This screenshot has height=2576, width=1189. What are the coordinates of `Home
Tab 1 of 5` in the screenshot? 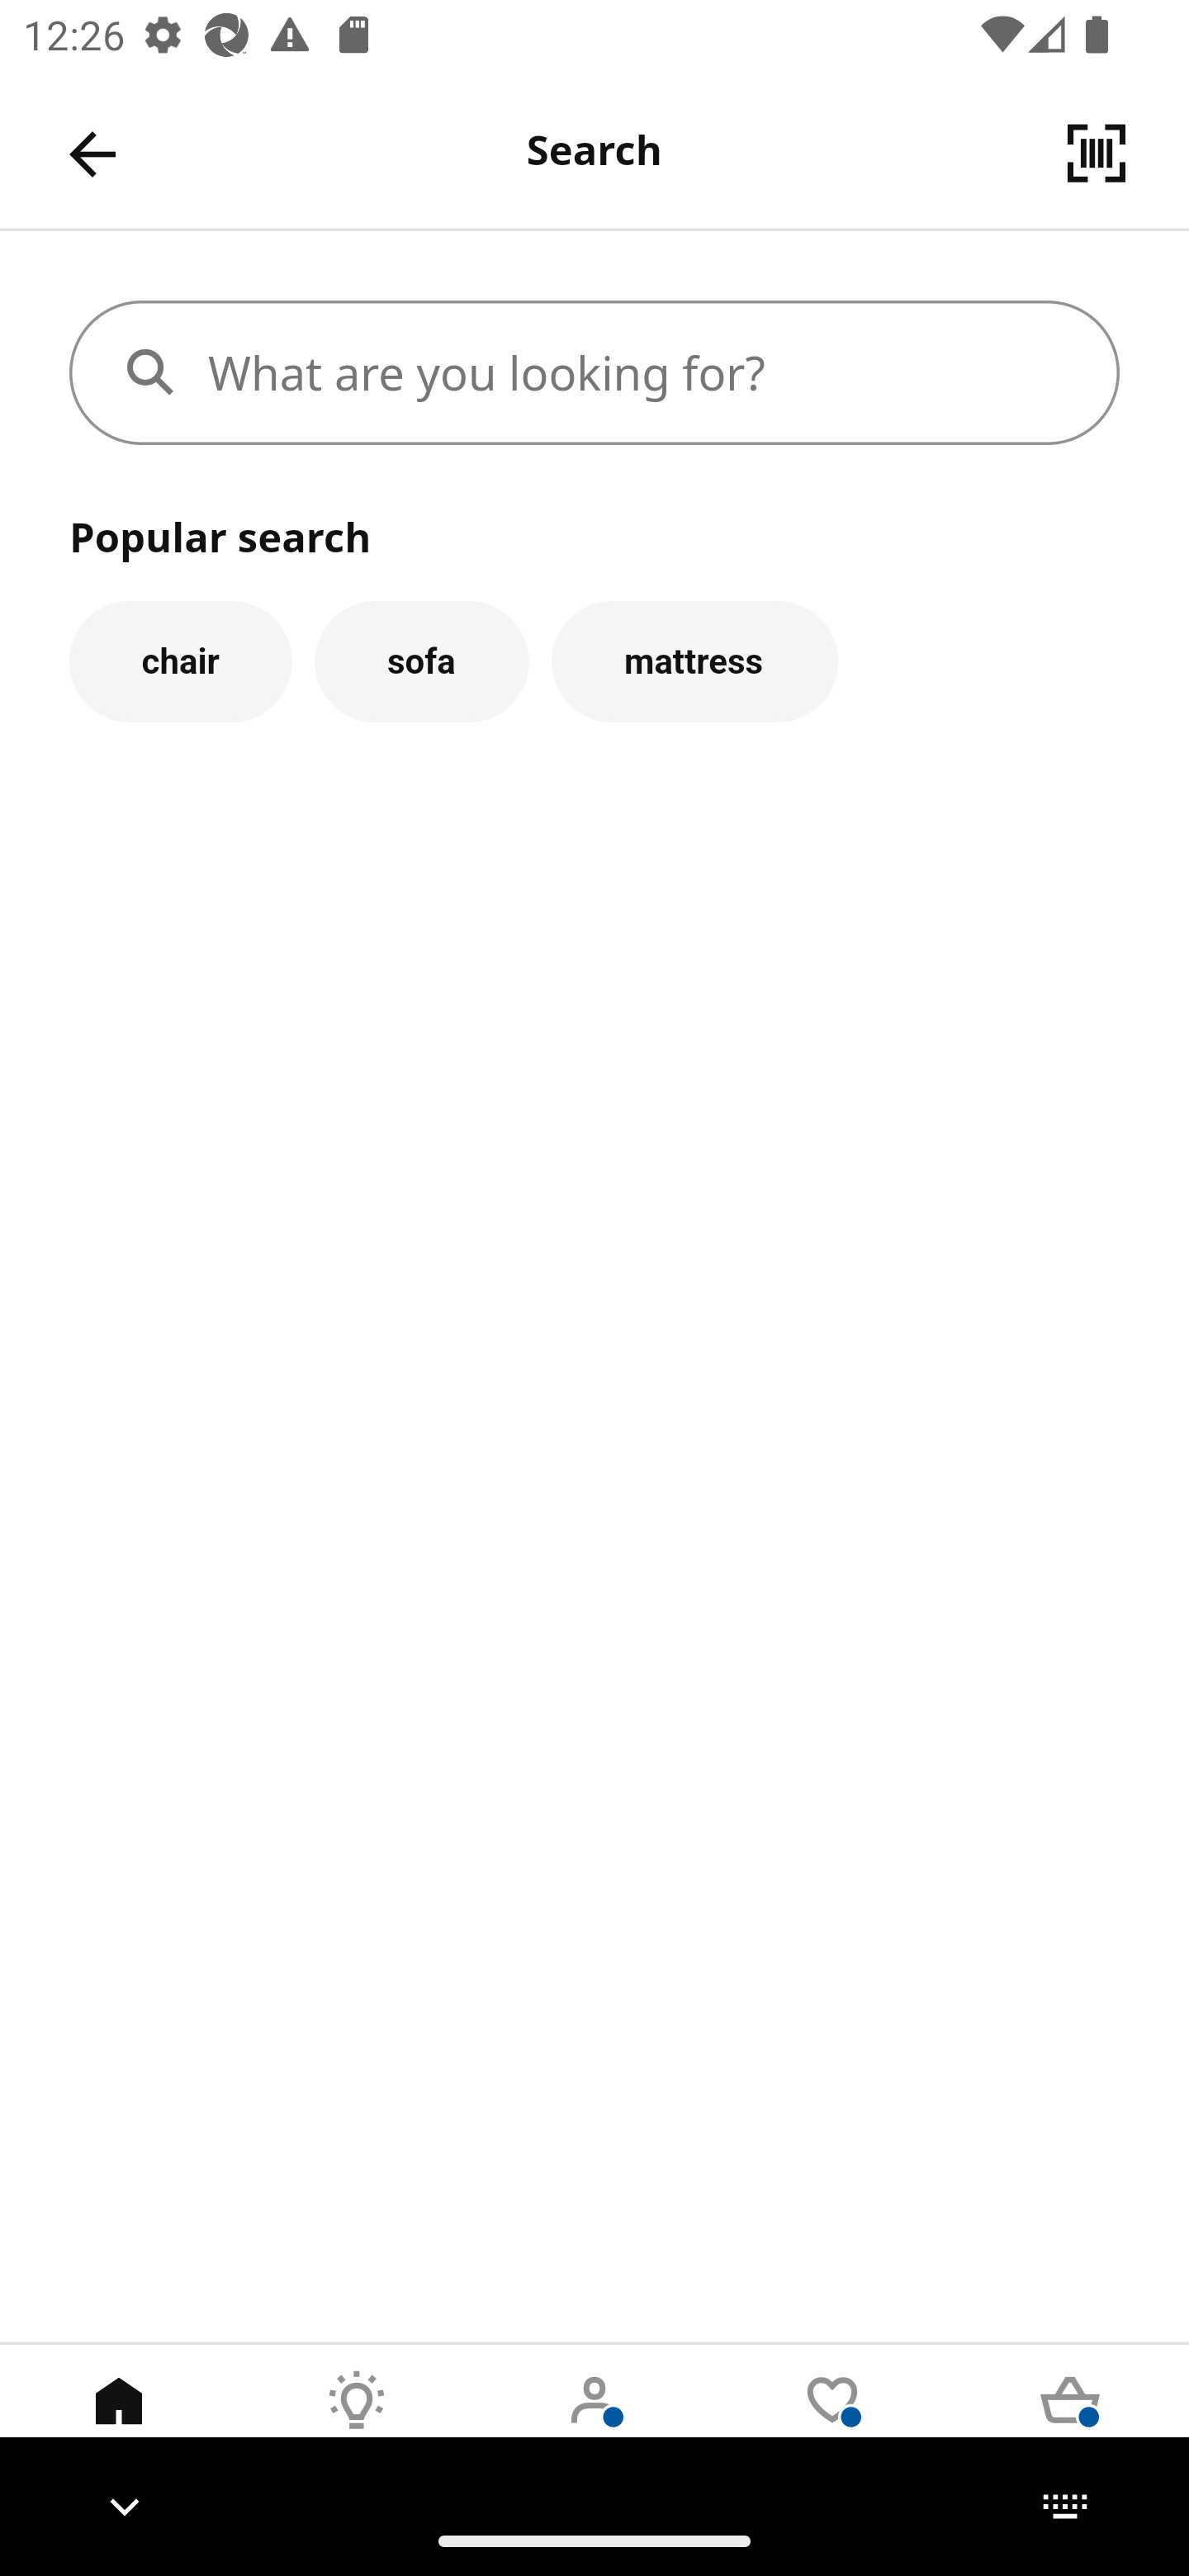 It's located at (119, 2425).